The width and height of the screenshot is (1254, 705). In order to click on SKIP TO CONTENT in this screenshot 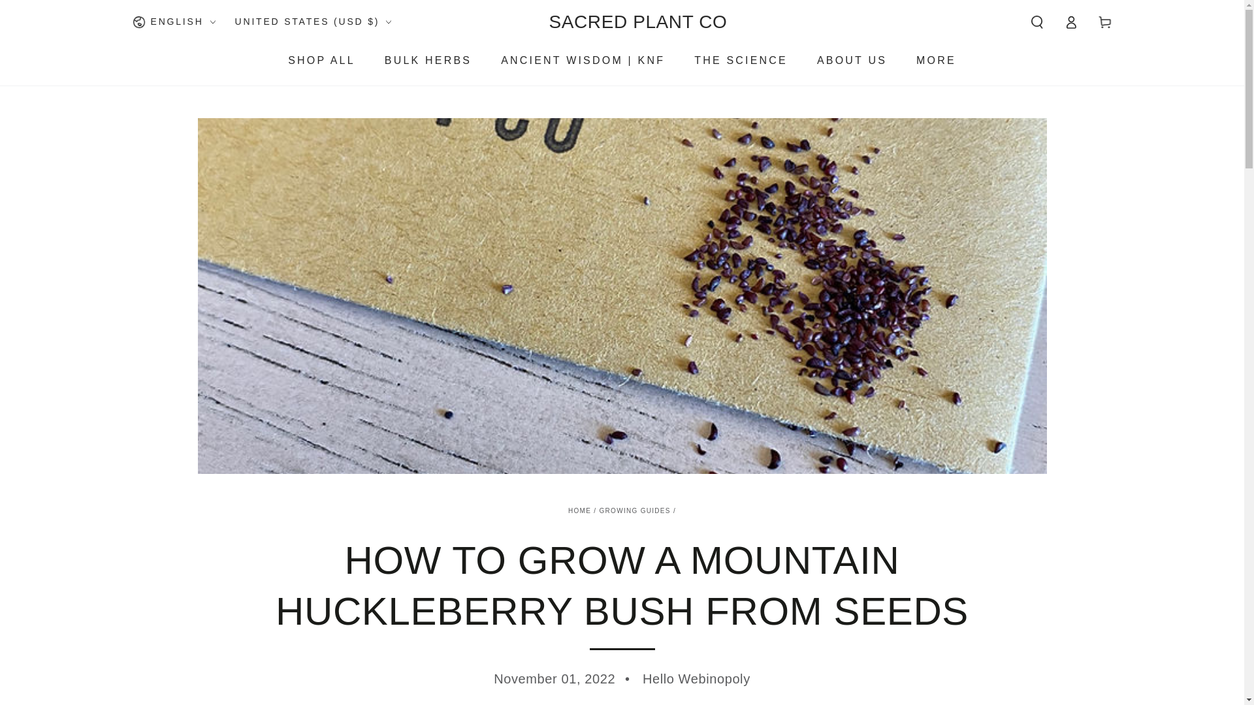, I will do `click(58, 12)`.